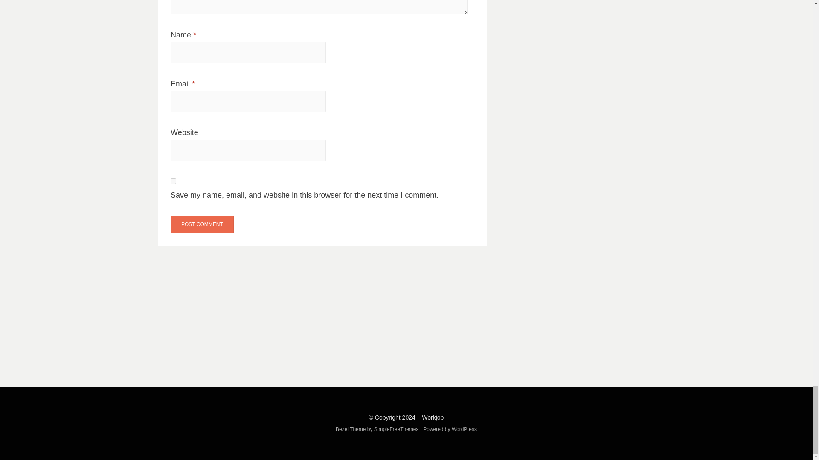  Describe the element at coordinates (396, 429) in the screenshot. I see `SimpleFreeThemes` at that location.